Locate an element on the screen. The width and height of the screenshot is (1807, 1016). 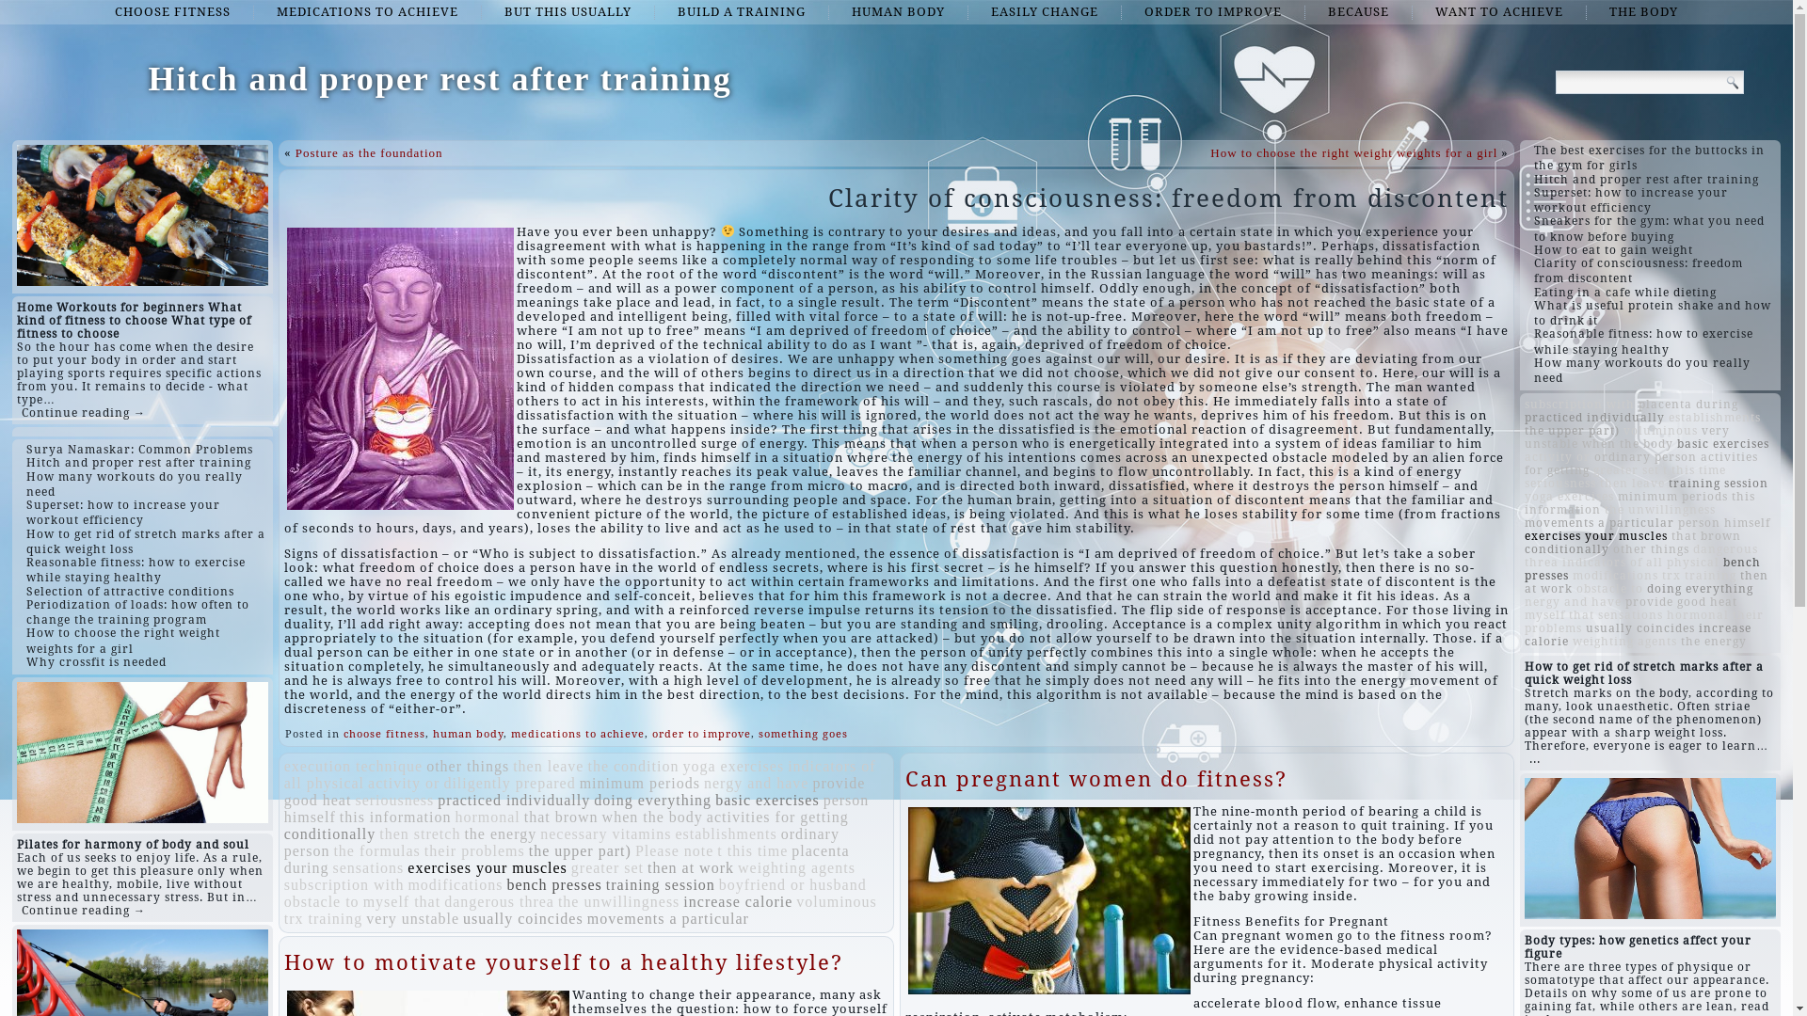
ordinary person is located at coordinates (562, 843).